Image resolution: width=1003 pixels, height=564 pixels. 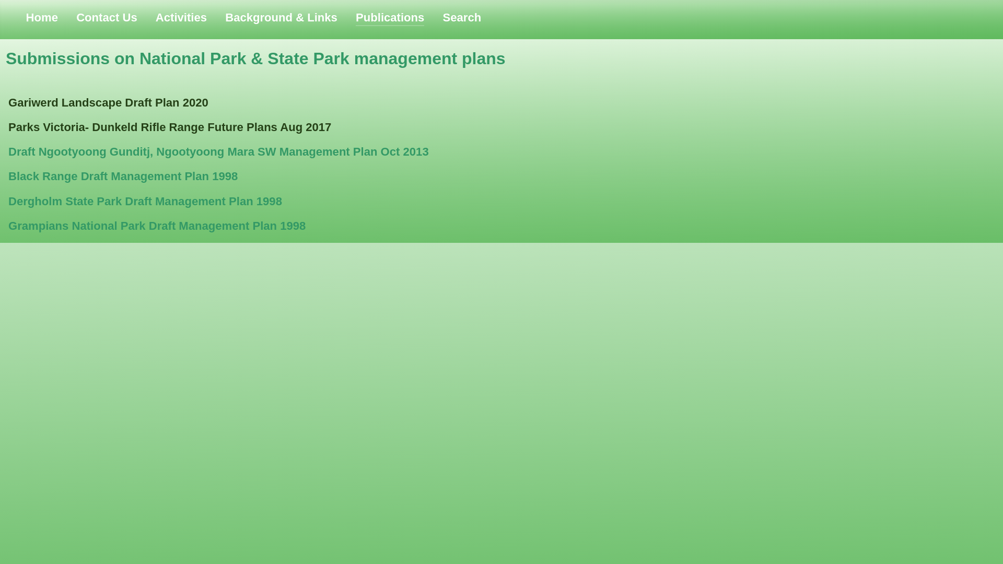 I want to click on Grampians National Park Draft Management Plan 1998, so click(x=157, y=226).